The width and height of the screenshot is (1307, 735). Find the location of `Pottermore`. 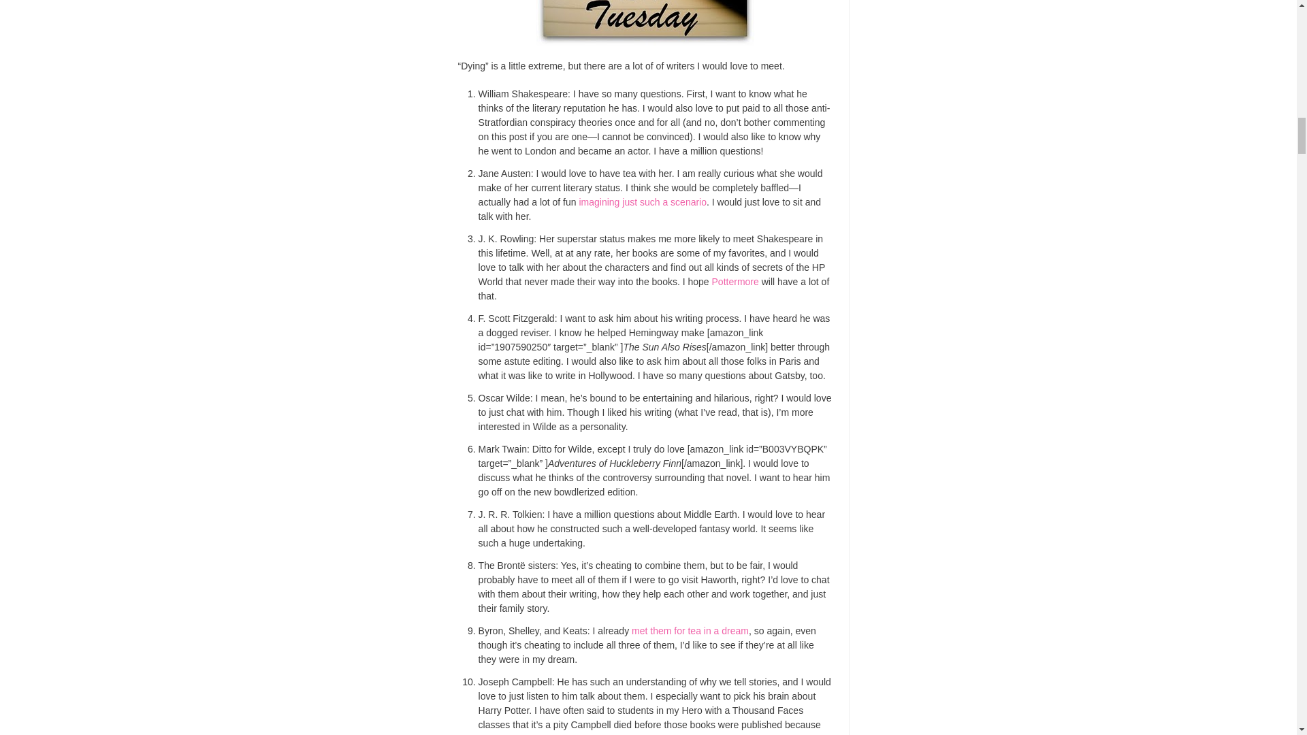

Pottermore is located at coordinates (735, 282).